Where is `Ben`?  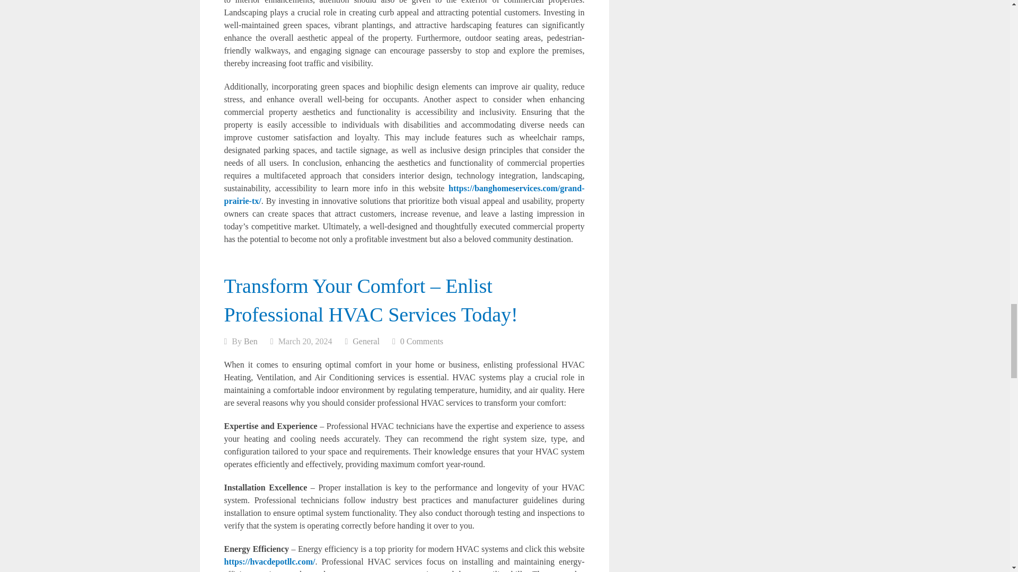
Ben is located at coordinates (250, 341).